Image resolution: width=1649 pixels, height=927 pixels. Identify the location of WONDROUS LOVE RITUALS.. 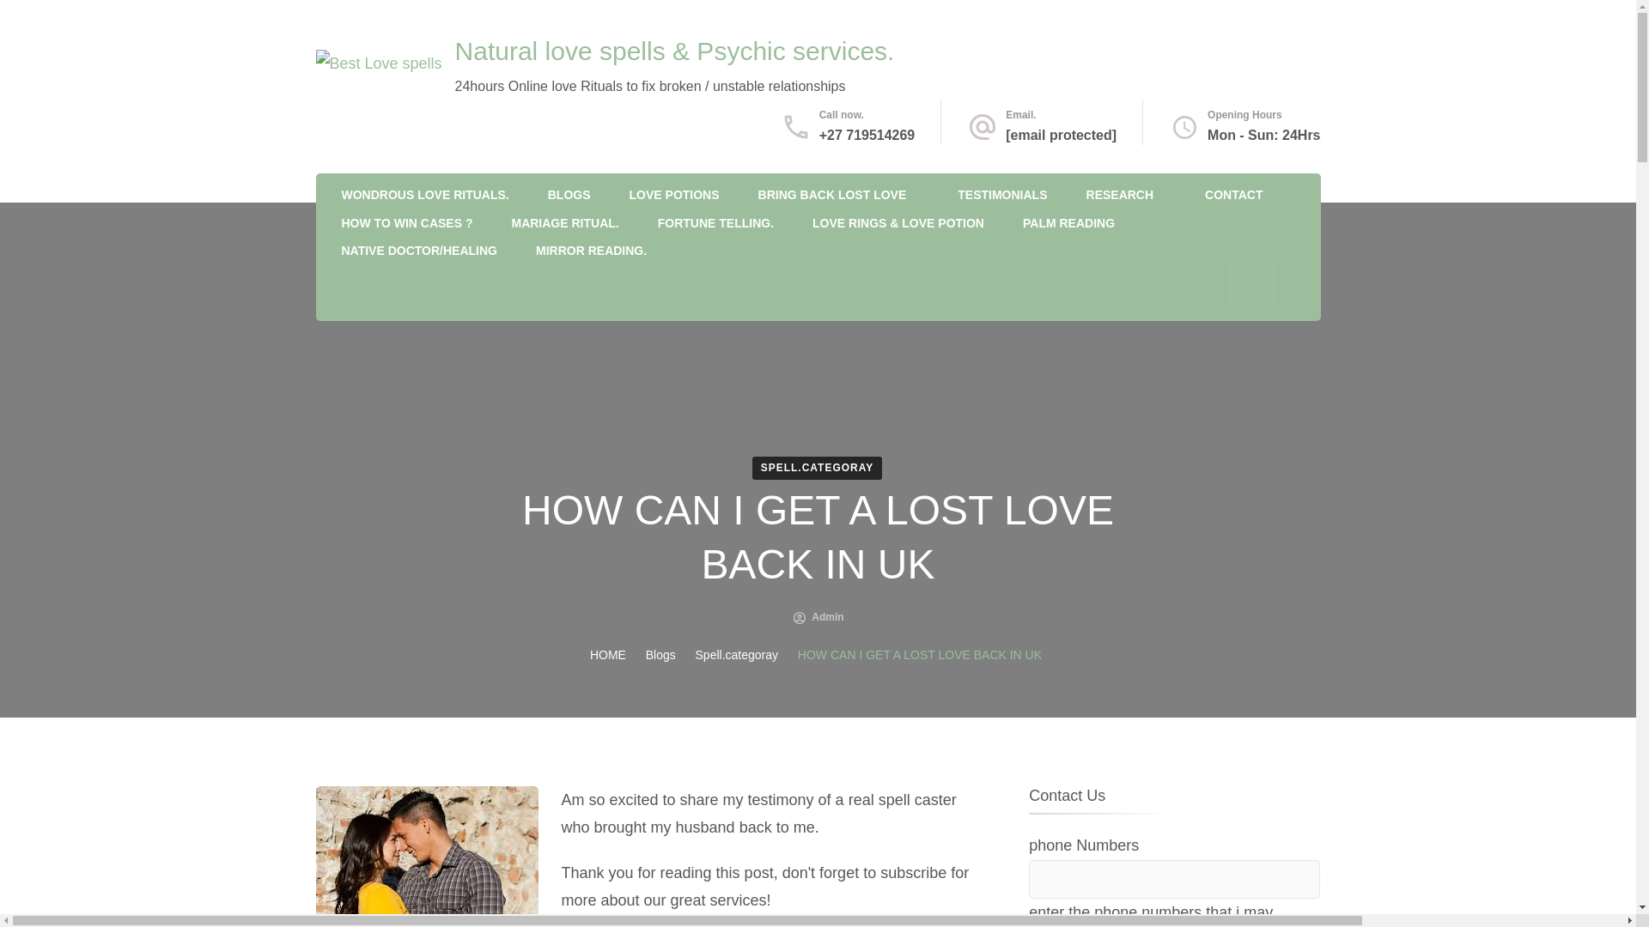
(425, 196).